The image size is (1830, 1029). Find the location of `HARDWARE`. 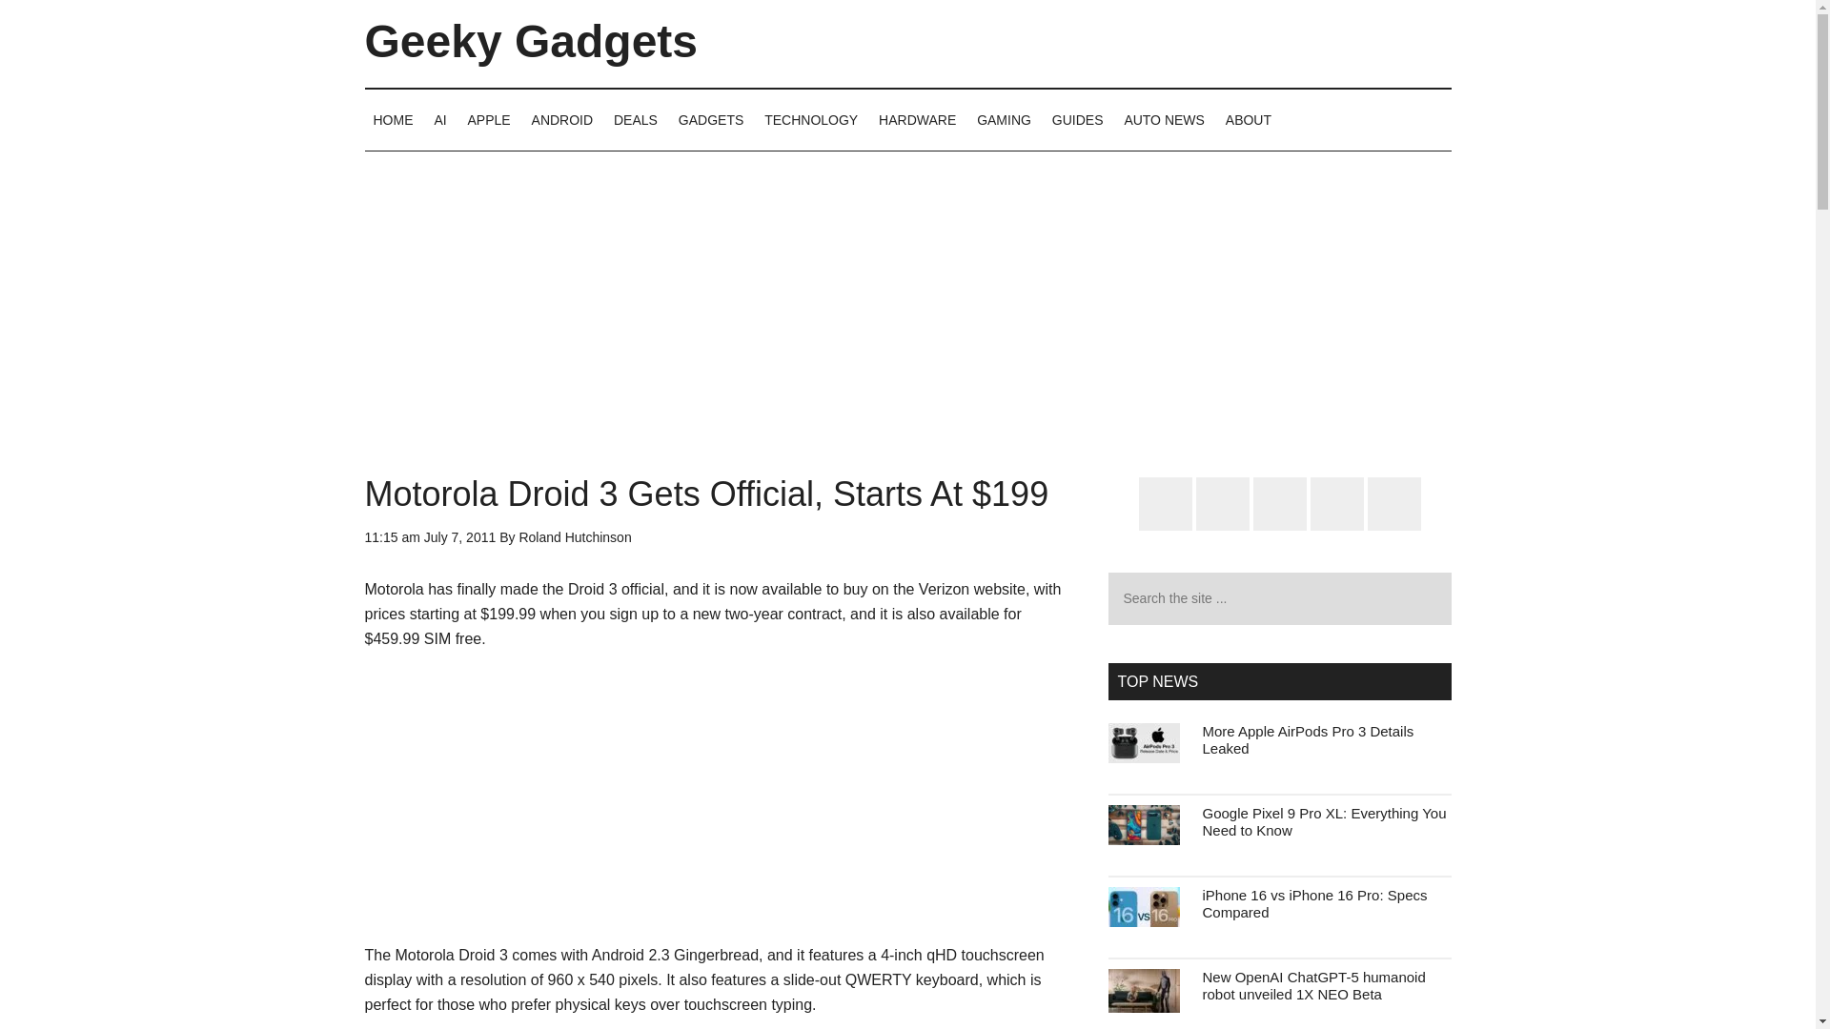

HARDWARE is located at coordinates (917, 119).